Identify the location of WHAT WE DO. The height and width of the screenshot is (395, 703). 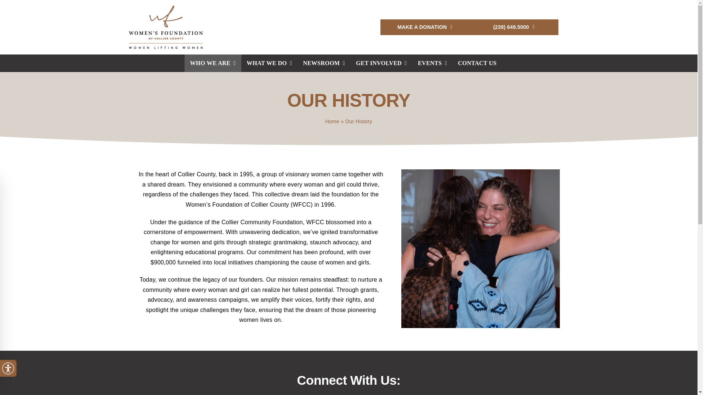
(269, 63).